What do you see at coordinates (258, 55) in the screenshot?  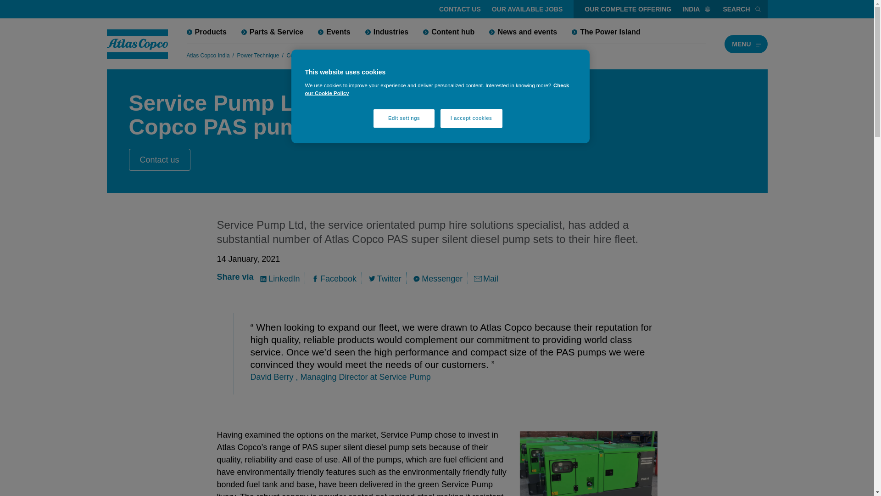 I see `Power Technique` at bounding box center [258, 55].